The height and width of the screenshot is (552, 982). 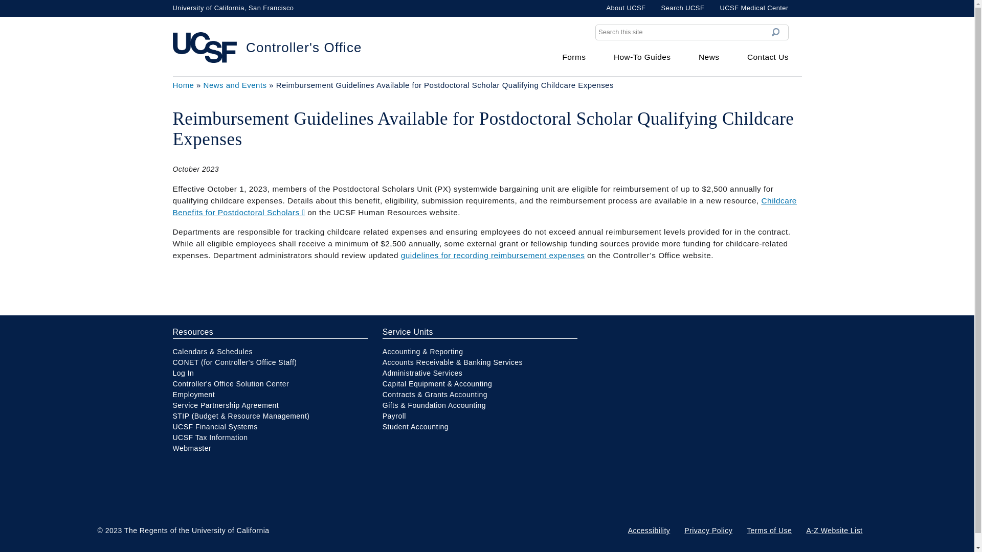 I want to click on Controller's Office Solution Center, so click(x=231, y=384).